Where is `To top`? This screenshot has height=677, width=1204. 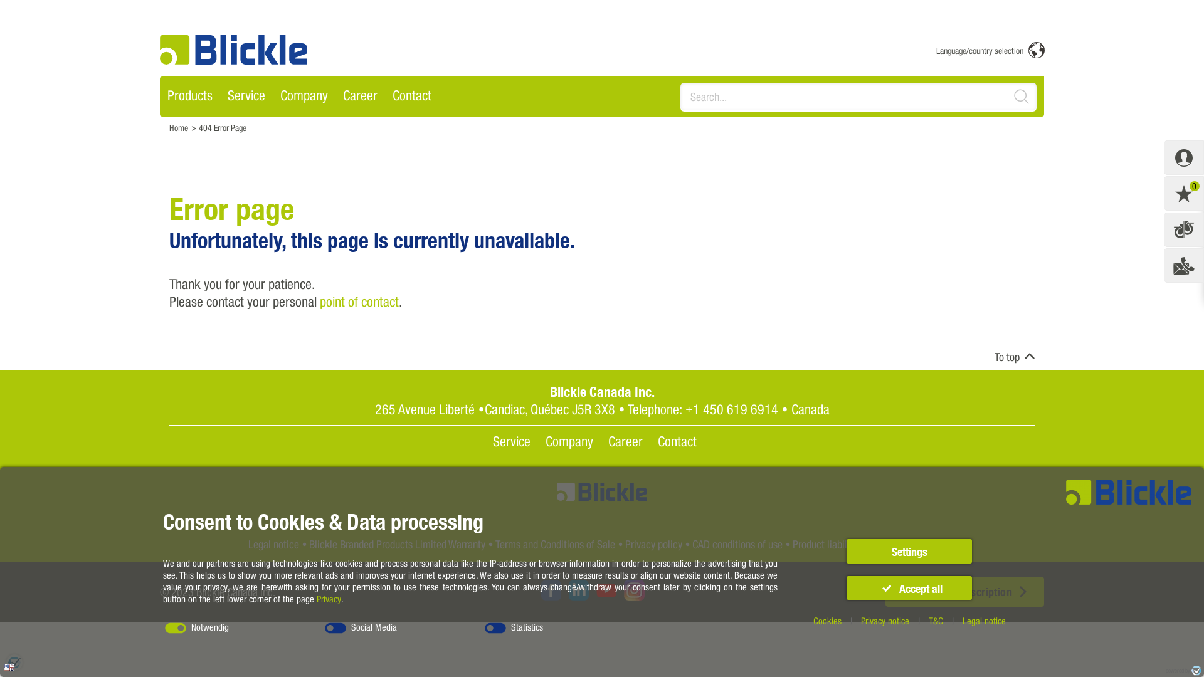 To top is located at coordinates (1007, 357).